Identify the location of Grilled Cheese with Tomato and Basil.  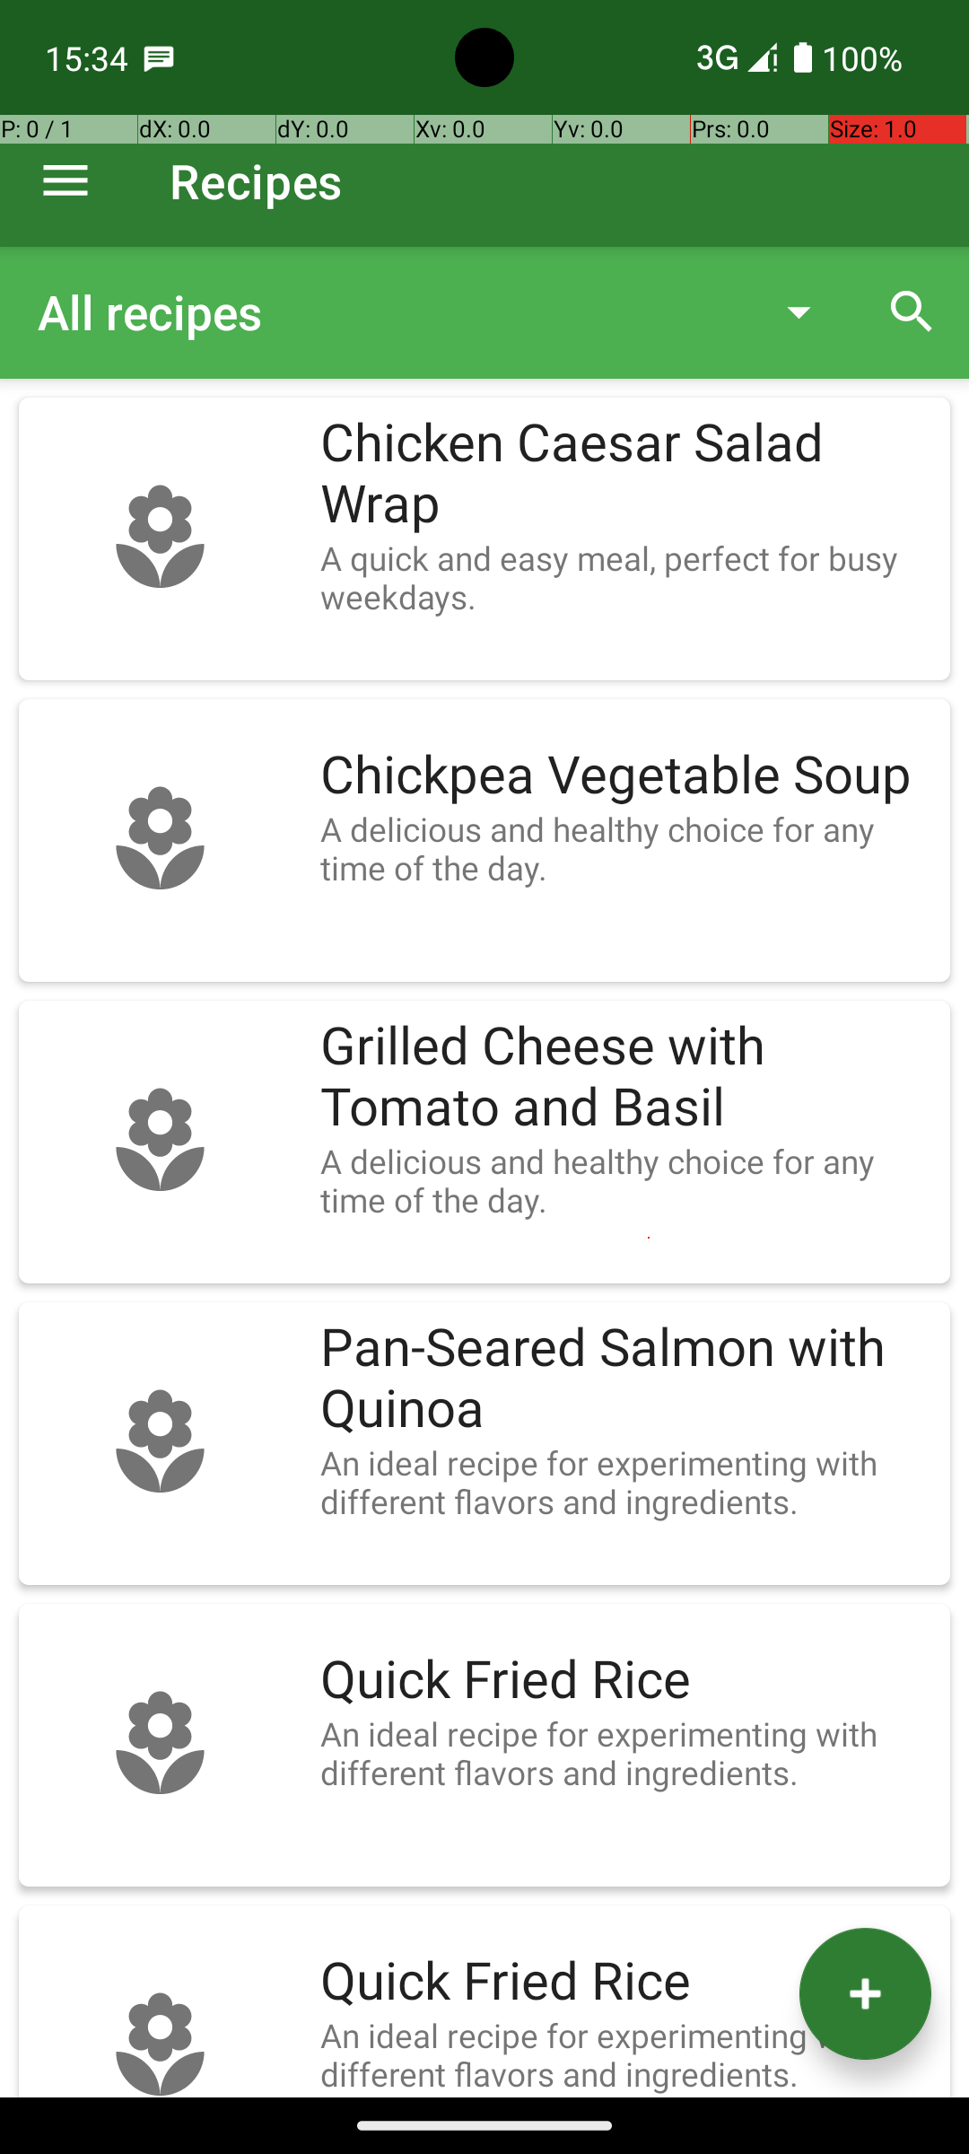
(626, 1077).